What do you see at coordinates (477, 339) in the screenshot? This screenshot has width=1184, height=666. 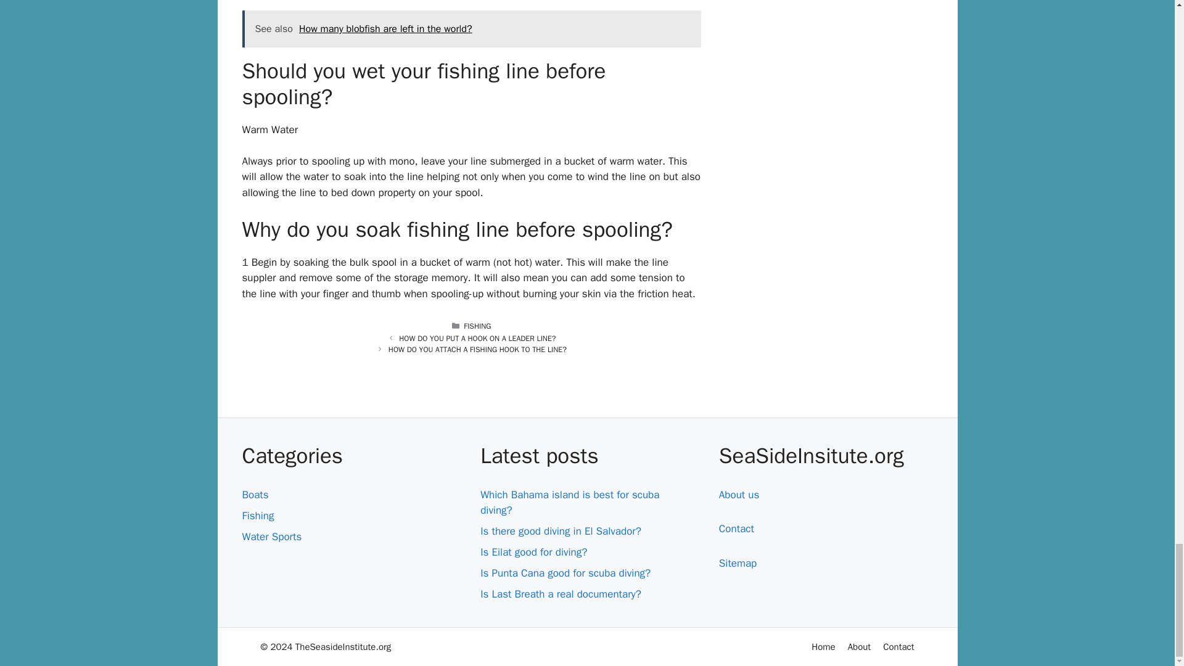 I see `HOW DO YOU PUT A HOOK ON A LEADER LINE?` at bounding box center [477, 339].